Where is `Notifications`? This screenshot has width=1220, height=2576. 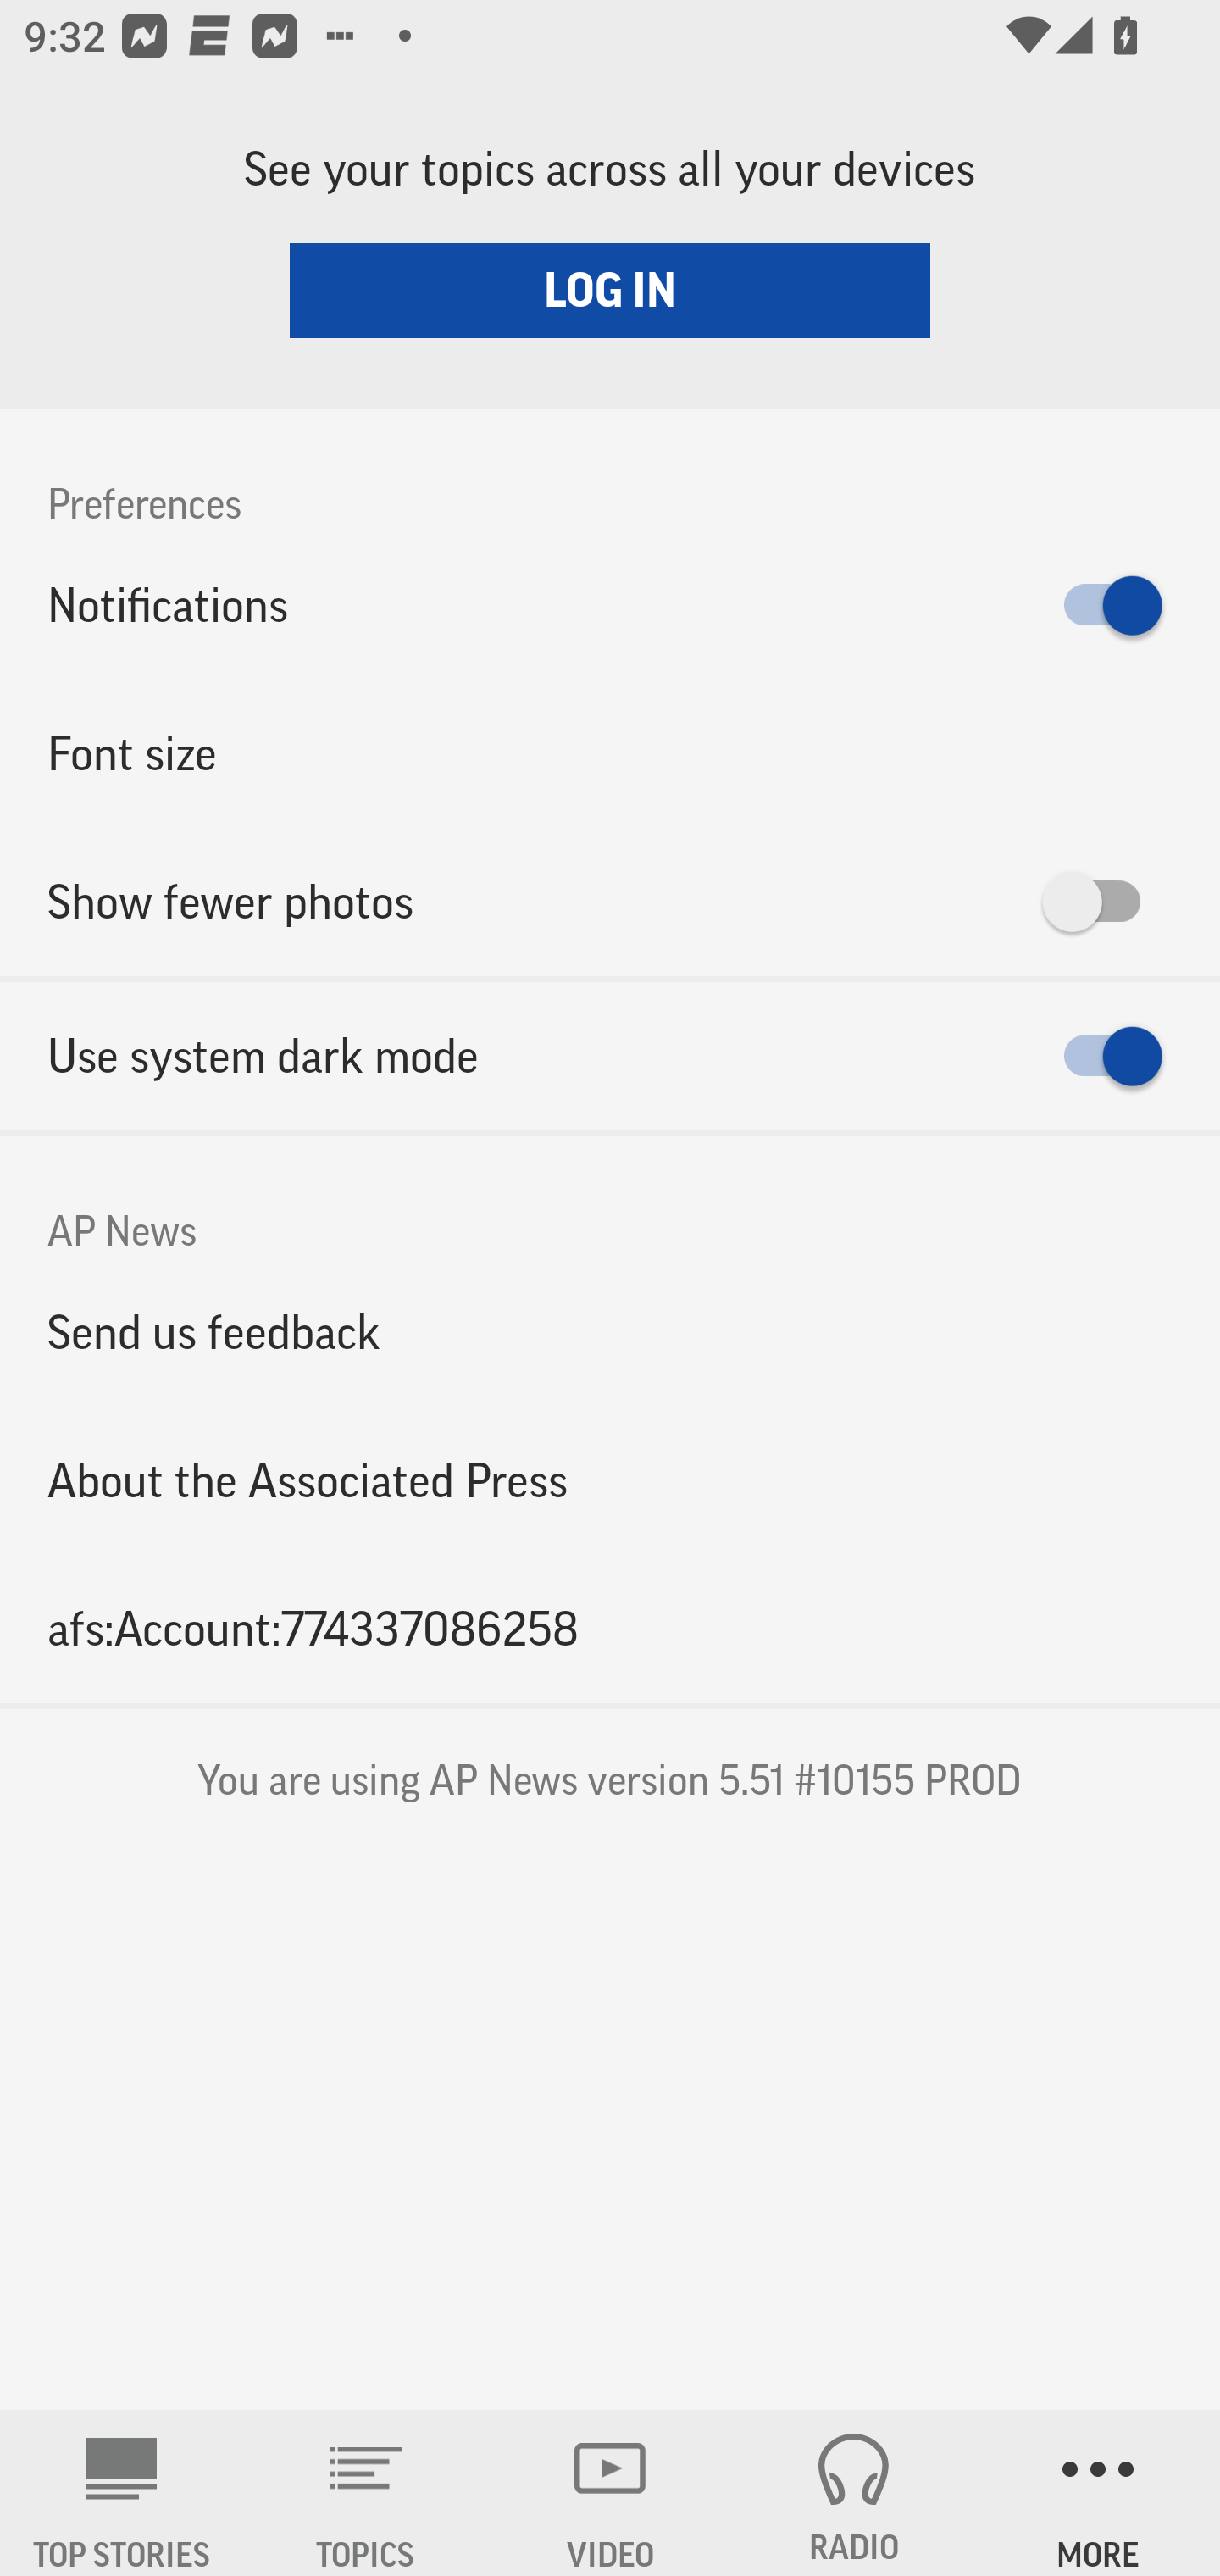 Notifications is located at coordinates (610, 605).